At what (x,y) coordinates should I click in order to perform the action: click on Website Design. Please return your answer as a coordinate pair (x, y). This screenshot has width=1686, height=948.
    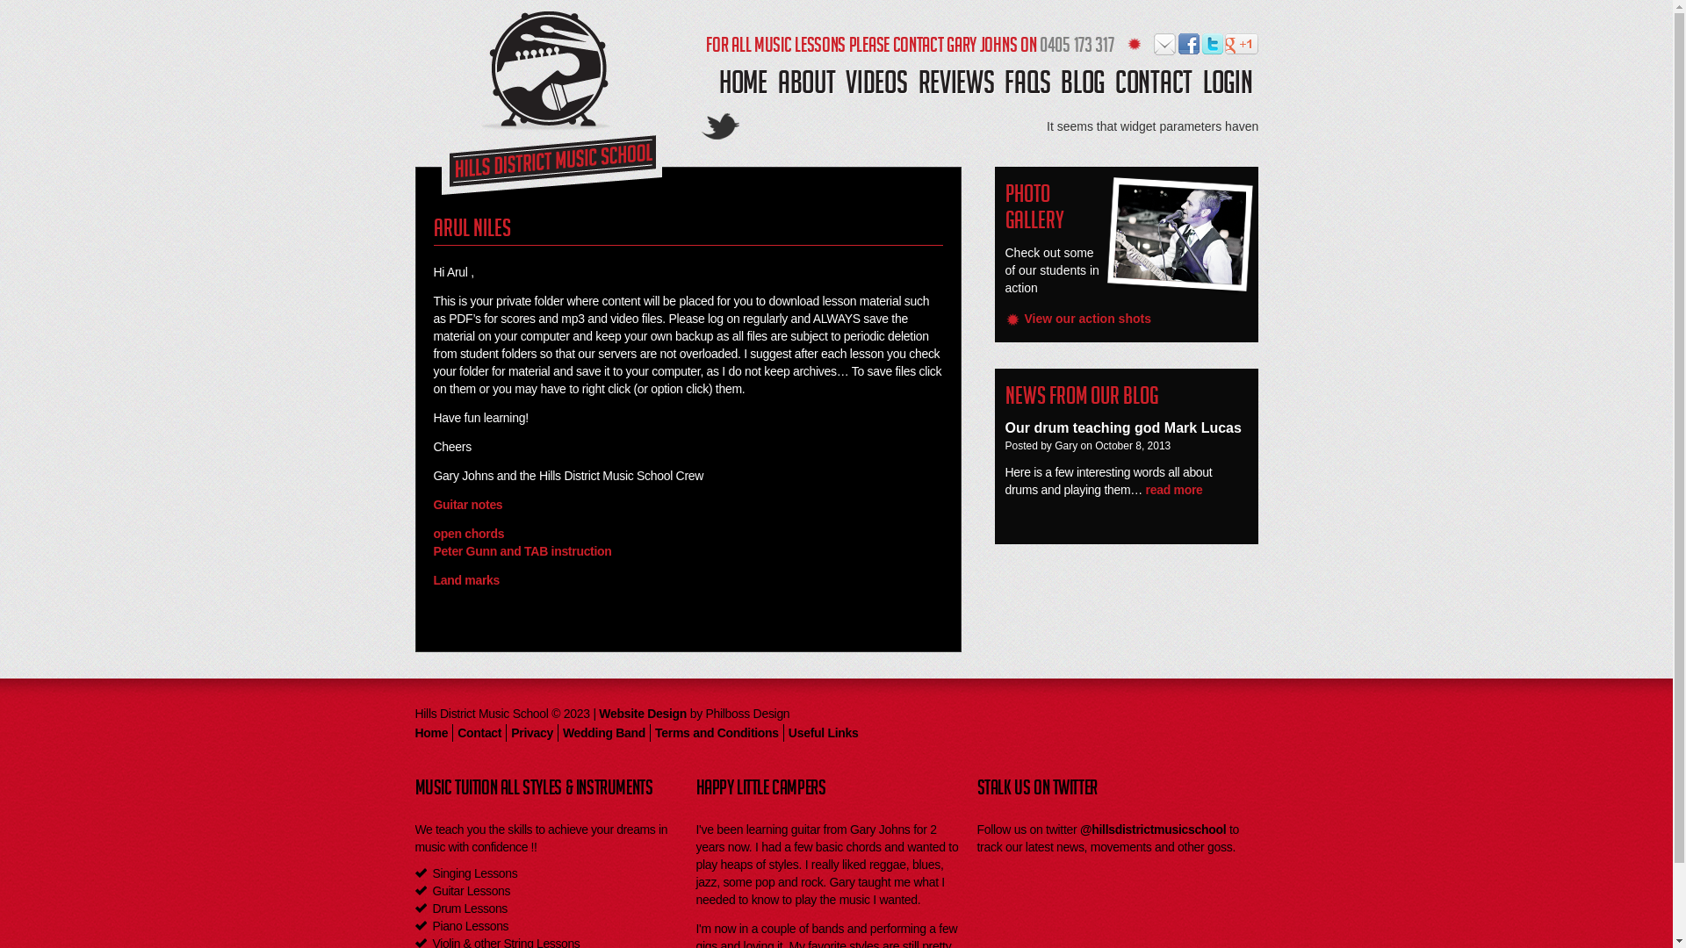
    Looking at the image, I should click on (643, 714).